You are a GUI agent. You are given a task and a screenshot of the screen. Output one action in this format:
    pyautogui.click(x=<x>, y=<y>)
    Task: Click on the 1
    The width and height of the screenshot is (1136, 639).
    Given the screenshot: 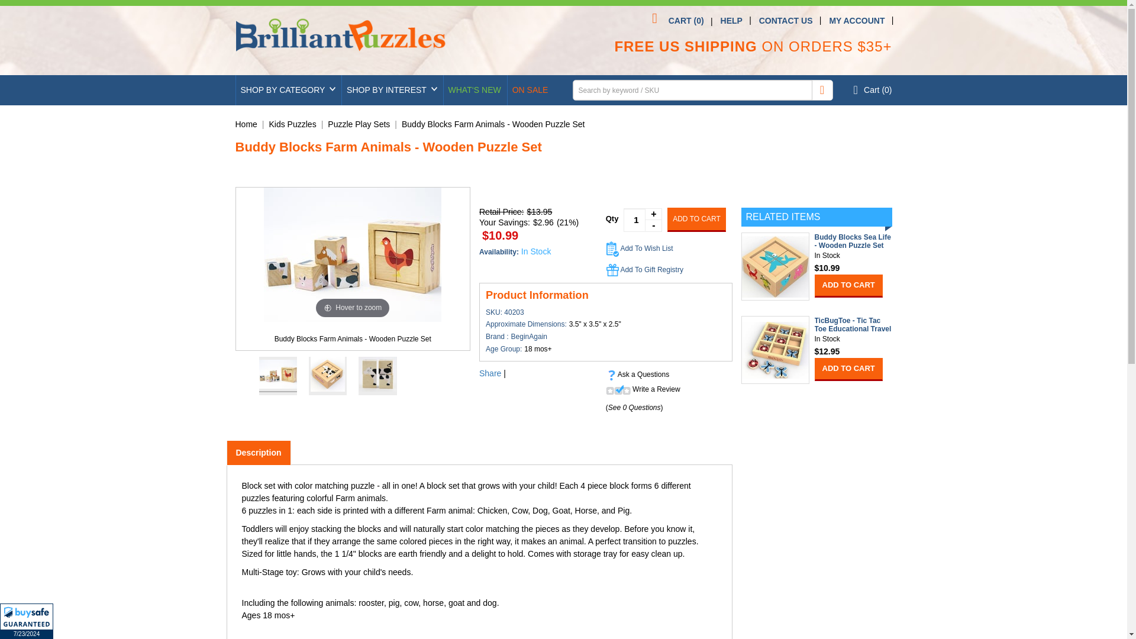 What is the action you would take?
    pyautogui.click(x=643, y=220)
    